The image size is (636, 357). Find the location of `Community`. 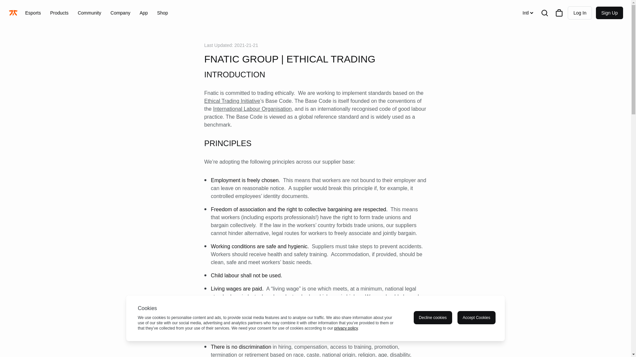

Community is located at coordinates (89, 13).